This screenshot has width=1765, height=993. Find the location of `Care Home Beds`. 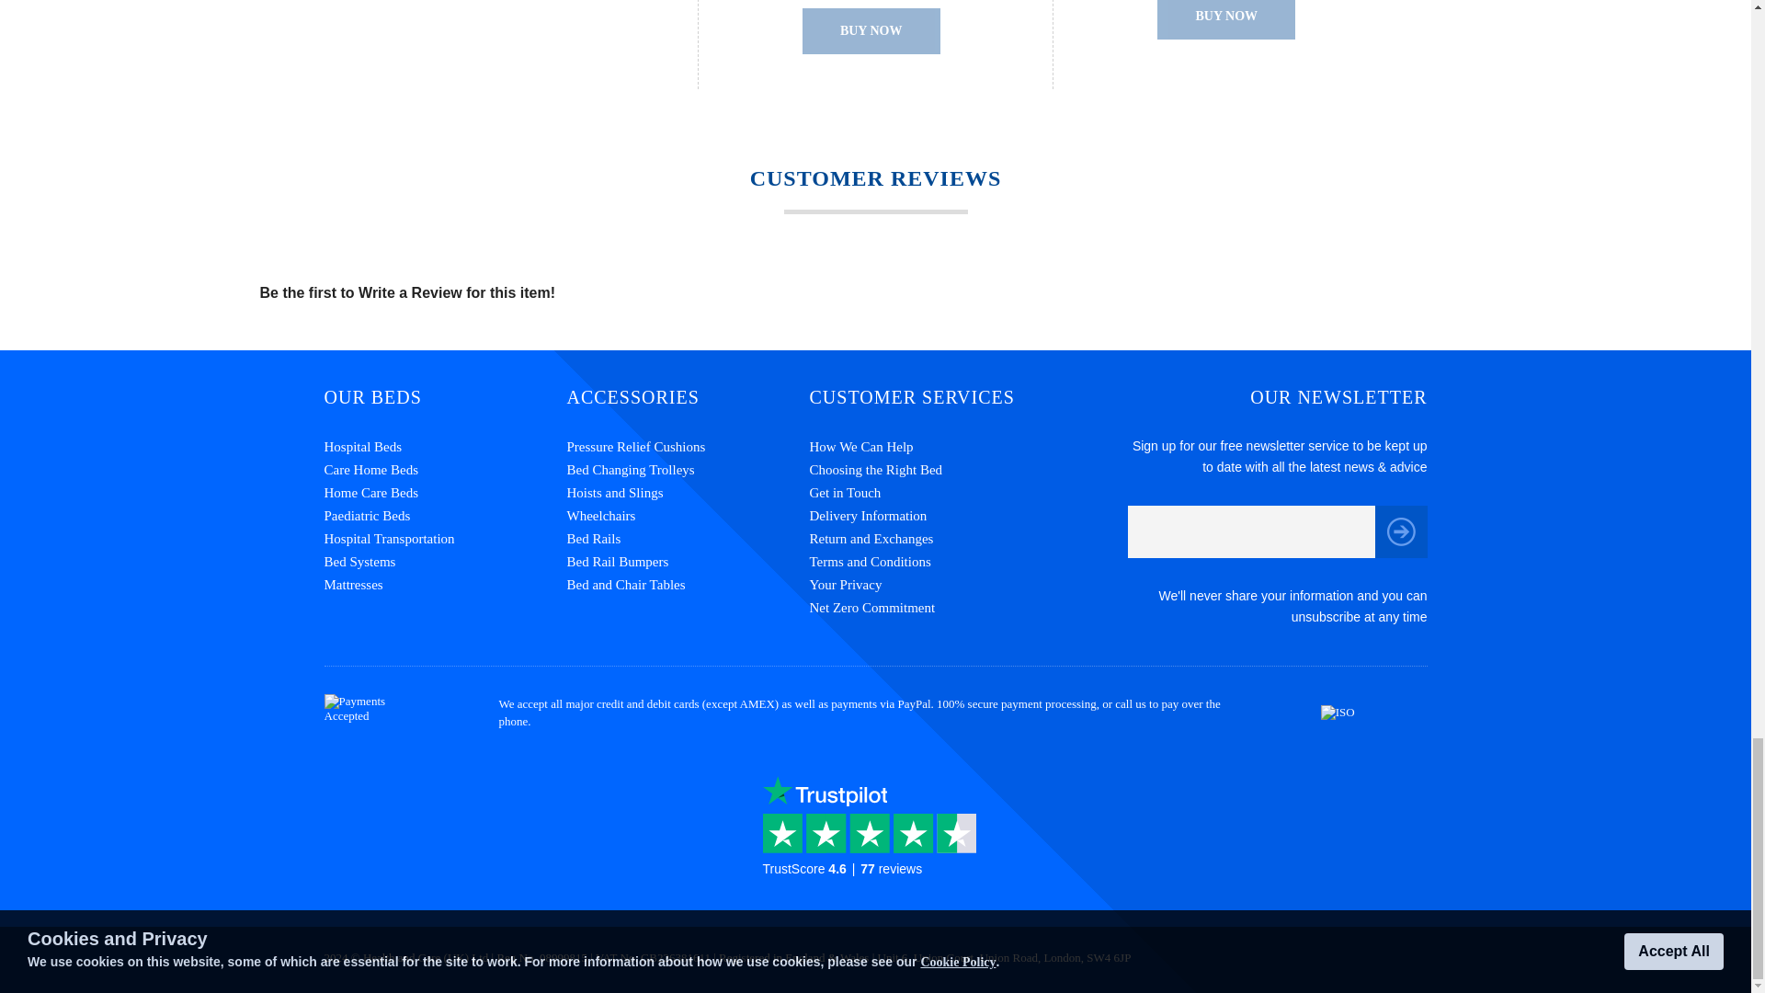

Care Home Beds is located at coordinates (445, 469).